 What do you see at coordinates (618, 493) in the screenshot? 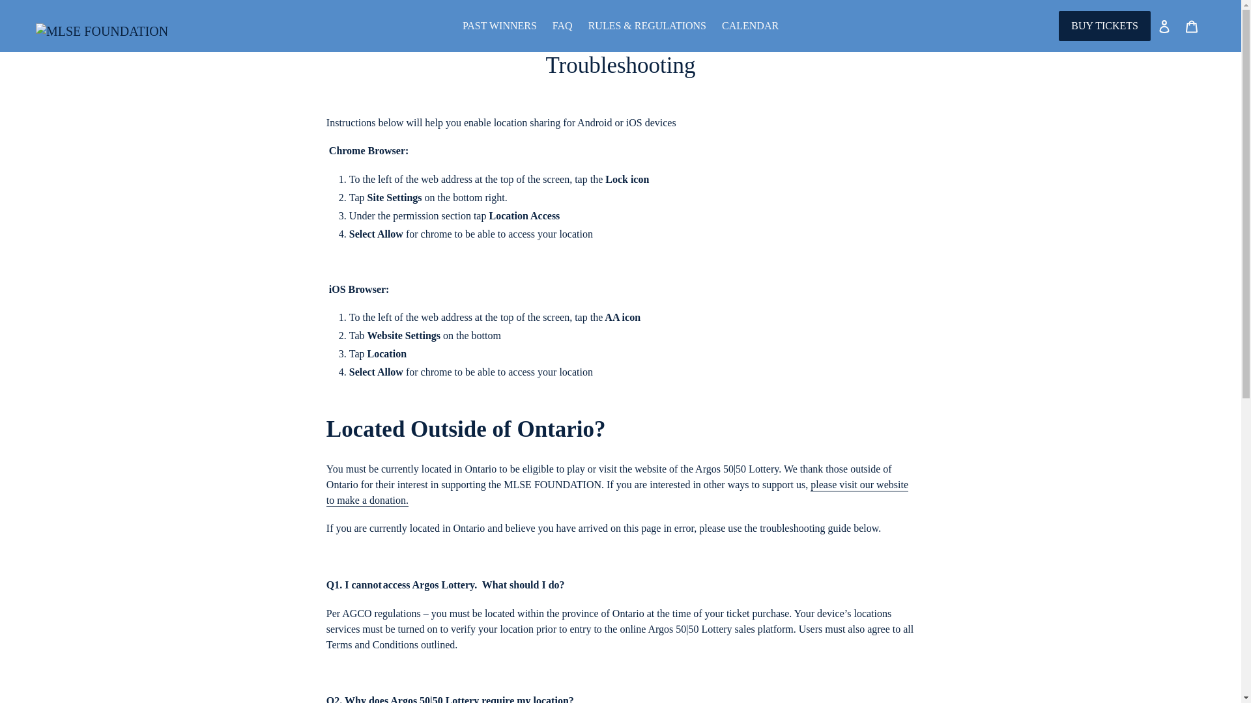
I see `please visit our website to make a donation.` at bounding box center [618, 493].